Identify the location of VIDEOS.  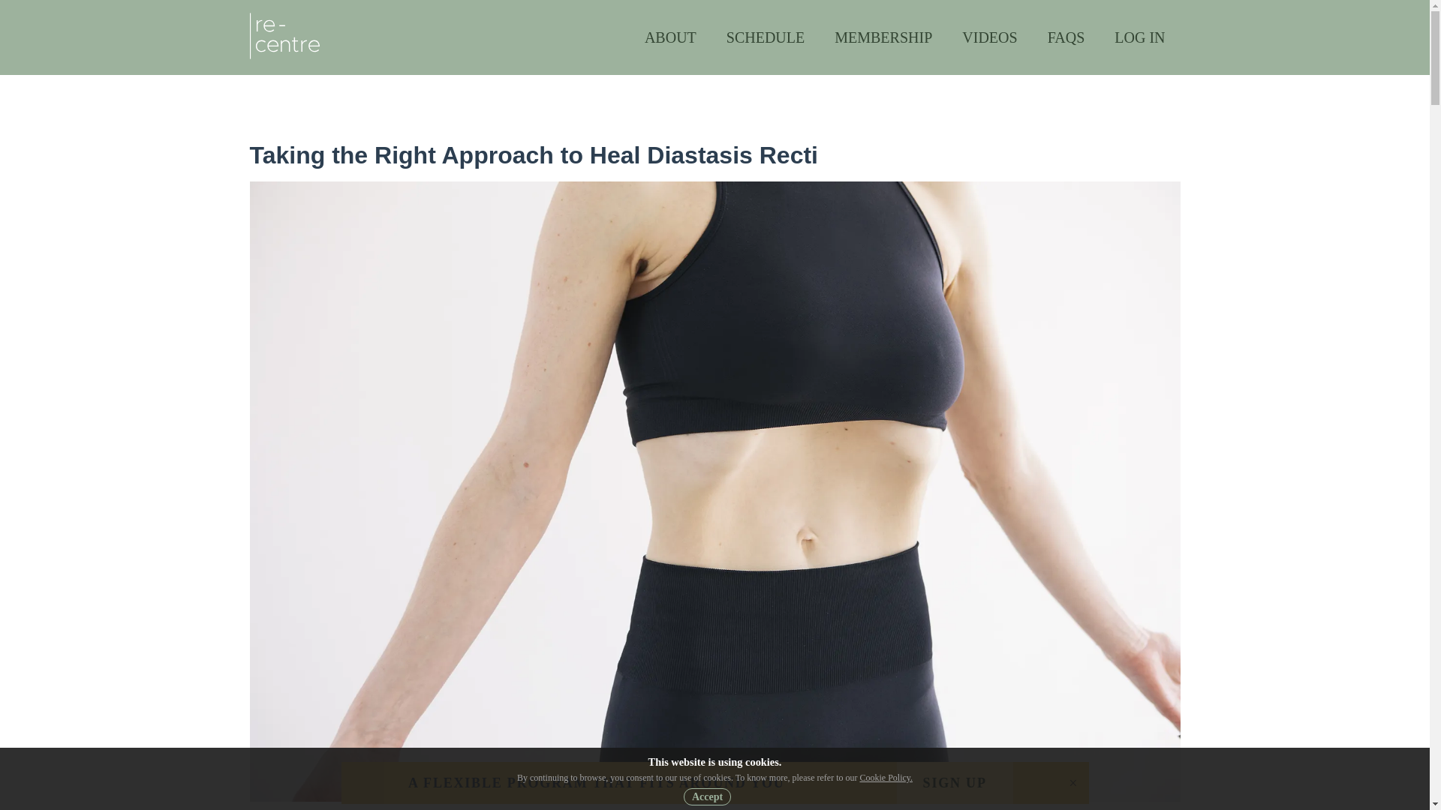
(989, 37).